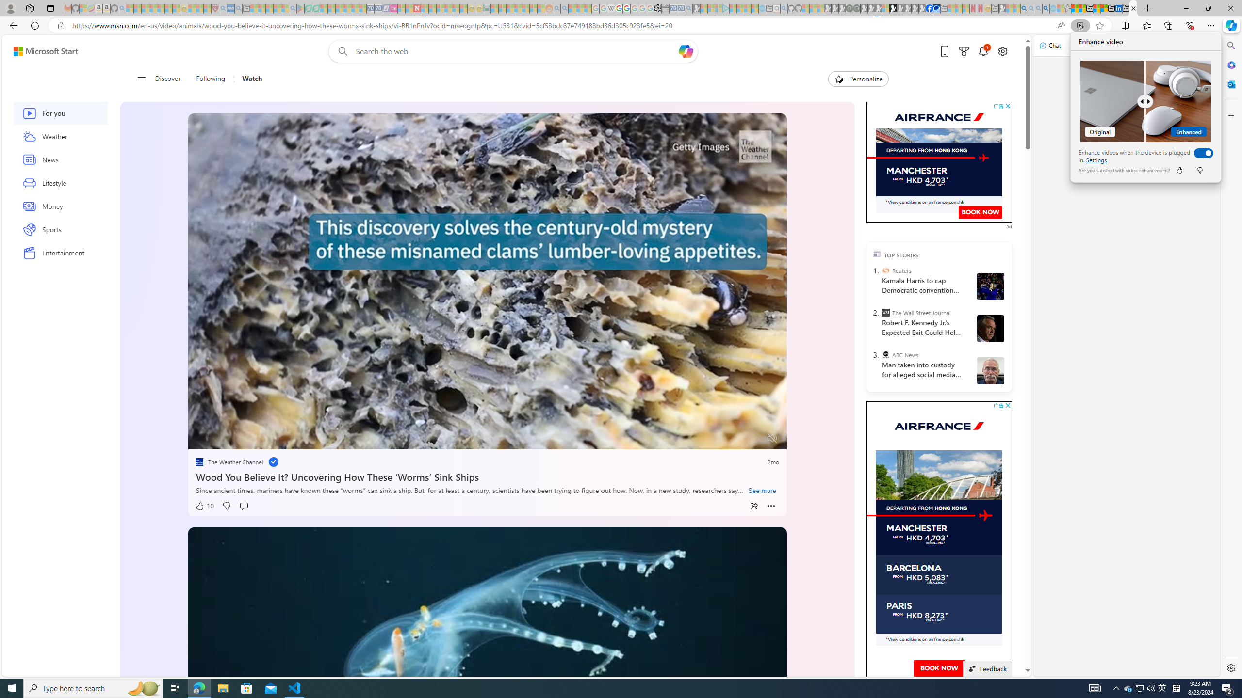  I want to click on like, so click(1179, 170).